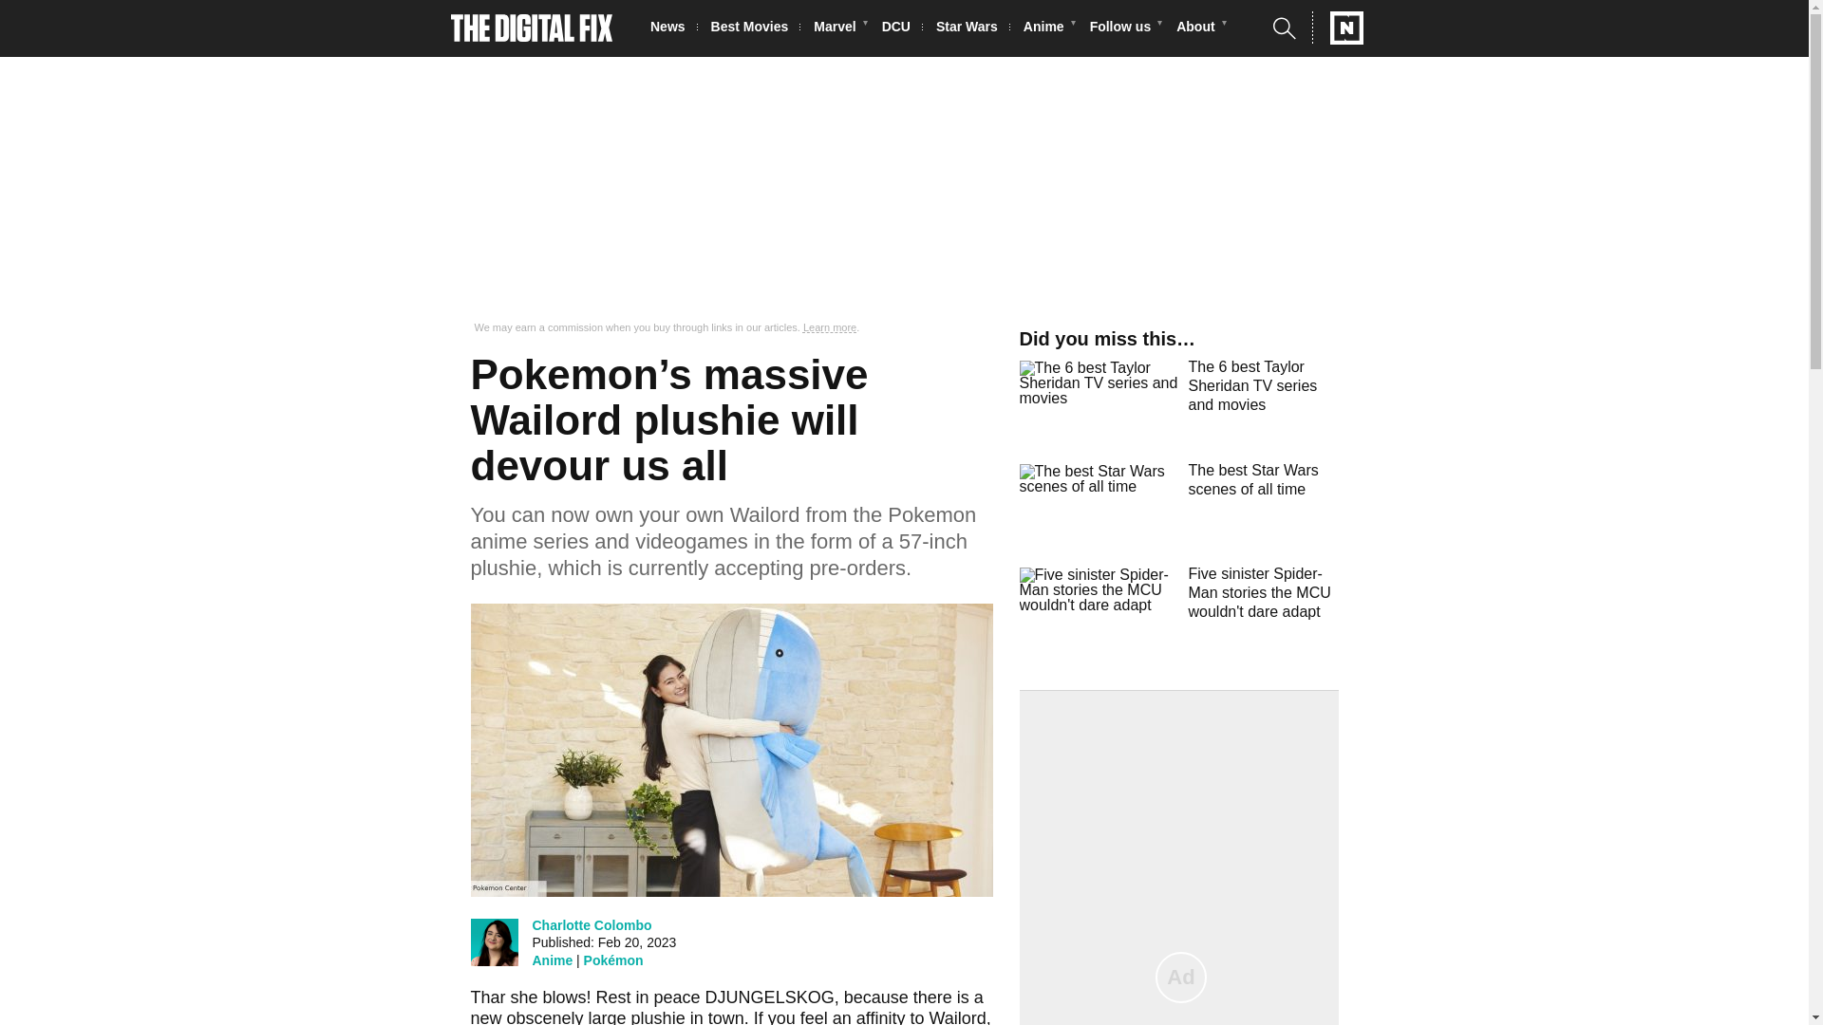 The width and height of the screenshot is (1823, 1025). Describe the element at coordinates (552, 960) in the screenshot. I see `Anime` at that location.